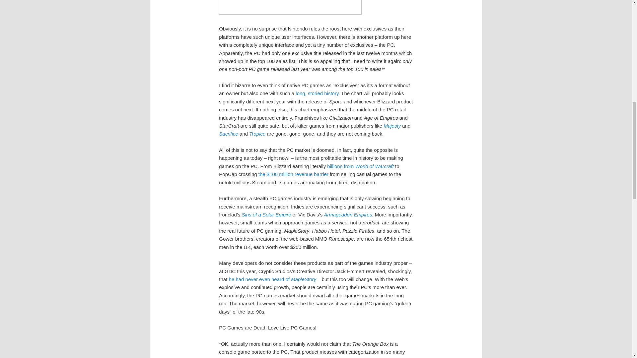 Image resolution: width=637 pixels, height=358 pixels. Describe the element at coordinates (317, 93) in the screenshot. I see `long, storied history` at that location.